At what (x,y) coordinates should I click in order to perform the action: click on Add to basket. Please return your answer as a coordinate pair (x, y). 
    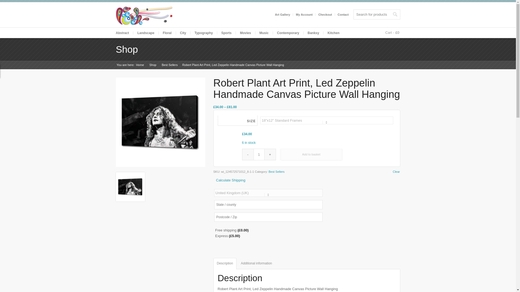
    Looking at the image, I should click on (311, 154).